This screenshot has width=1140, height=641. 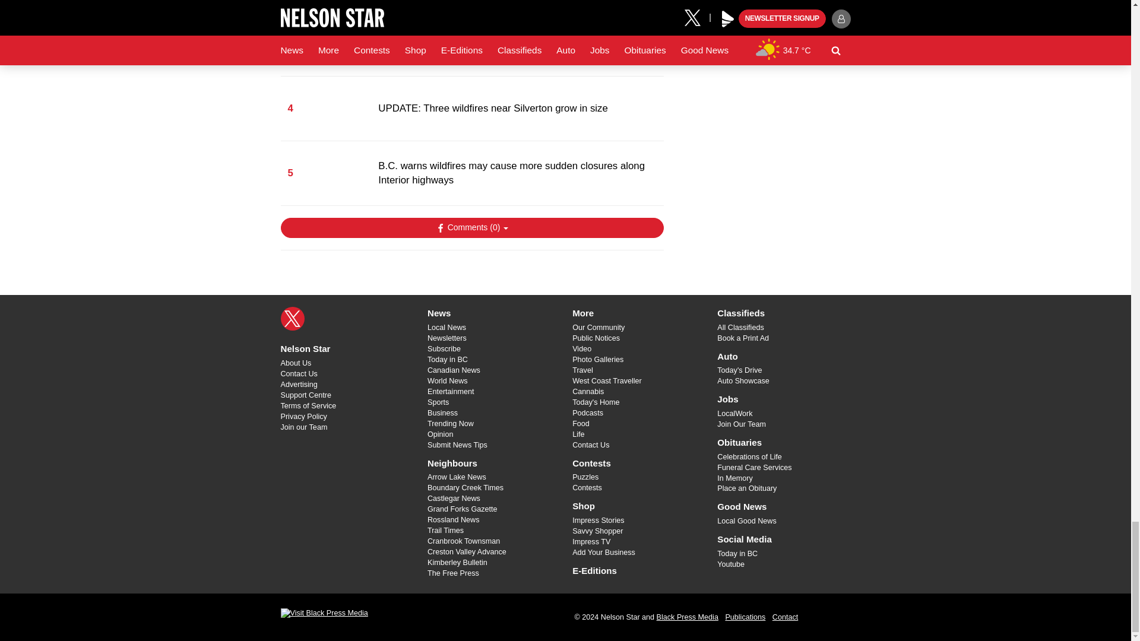 I want to click on X, so click(x=292, y=319).